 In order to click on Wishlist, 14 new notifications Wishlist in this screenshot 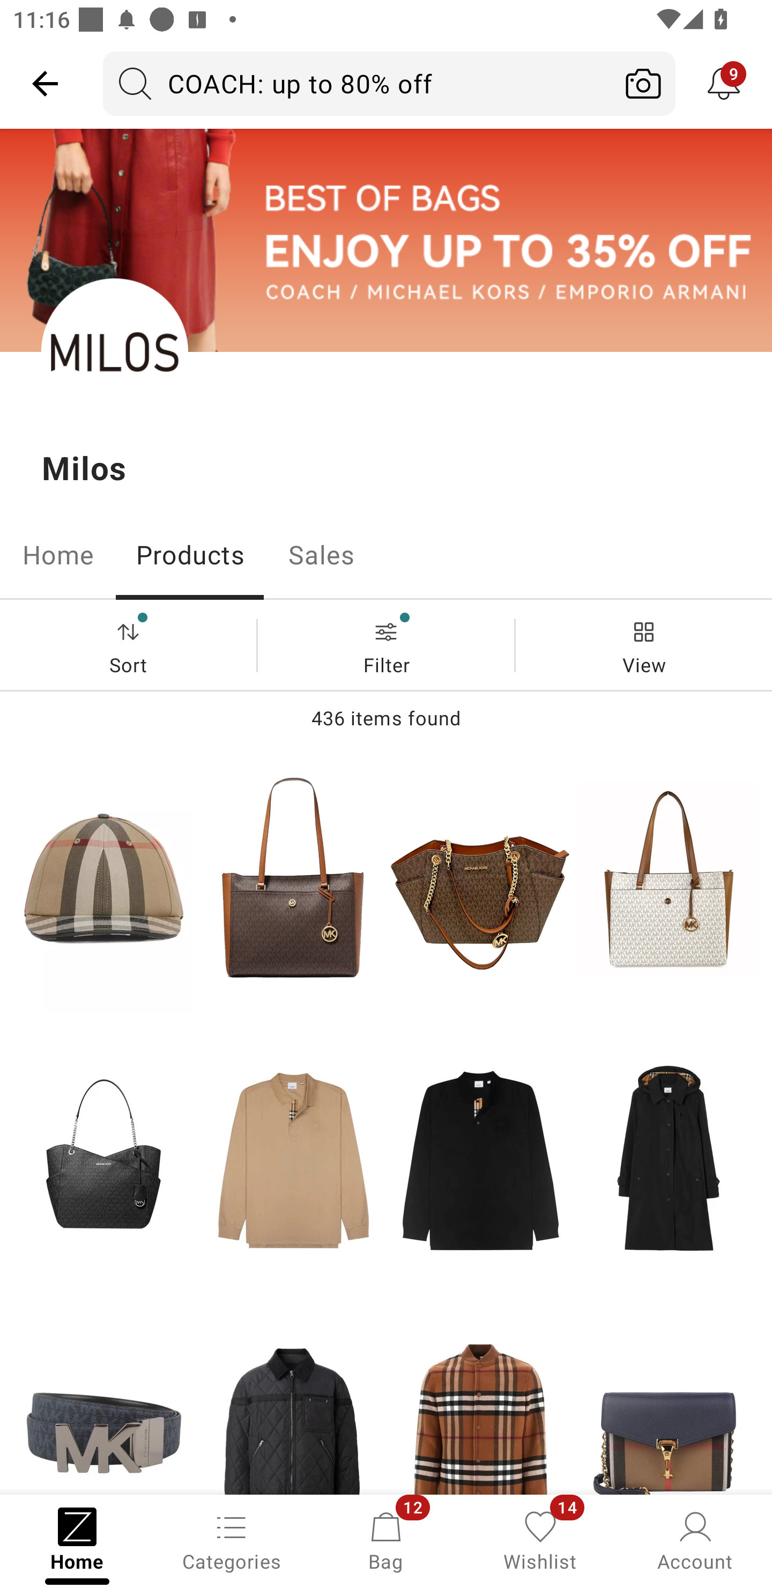, I will do `click(540, 1540)`.